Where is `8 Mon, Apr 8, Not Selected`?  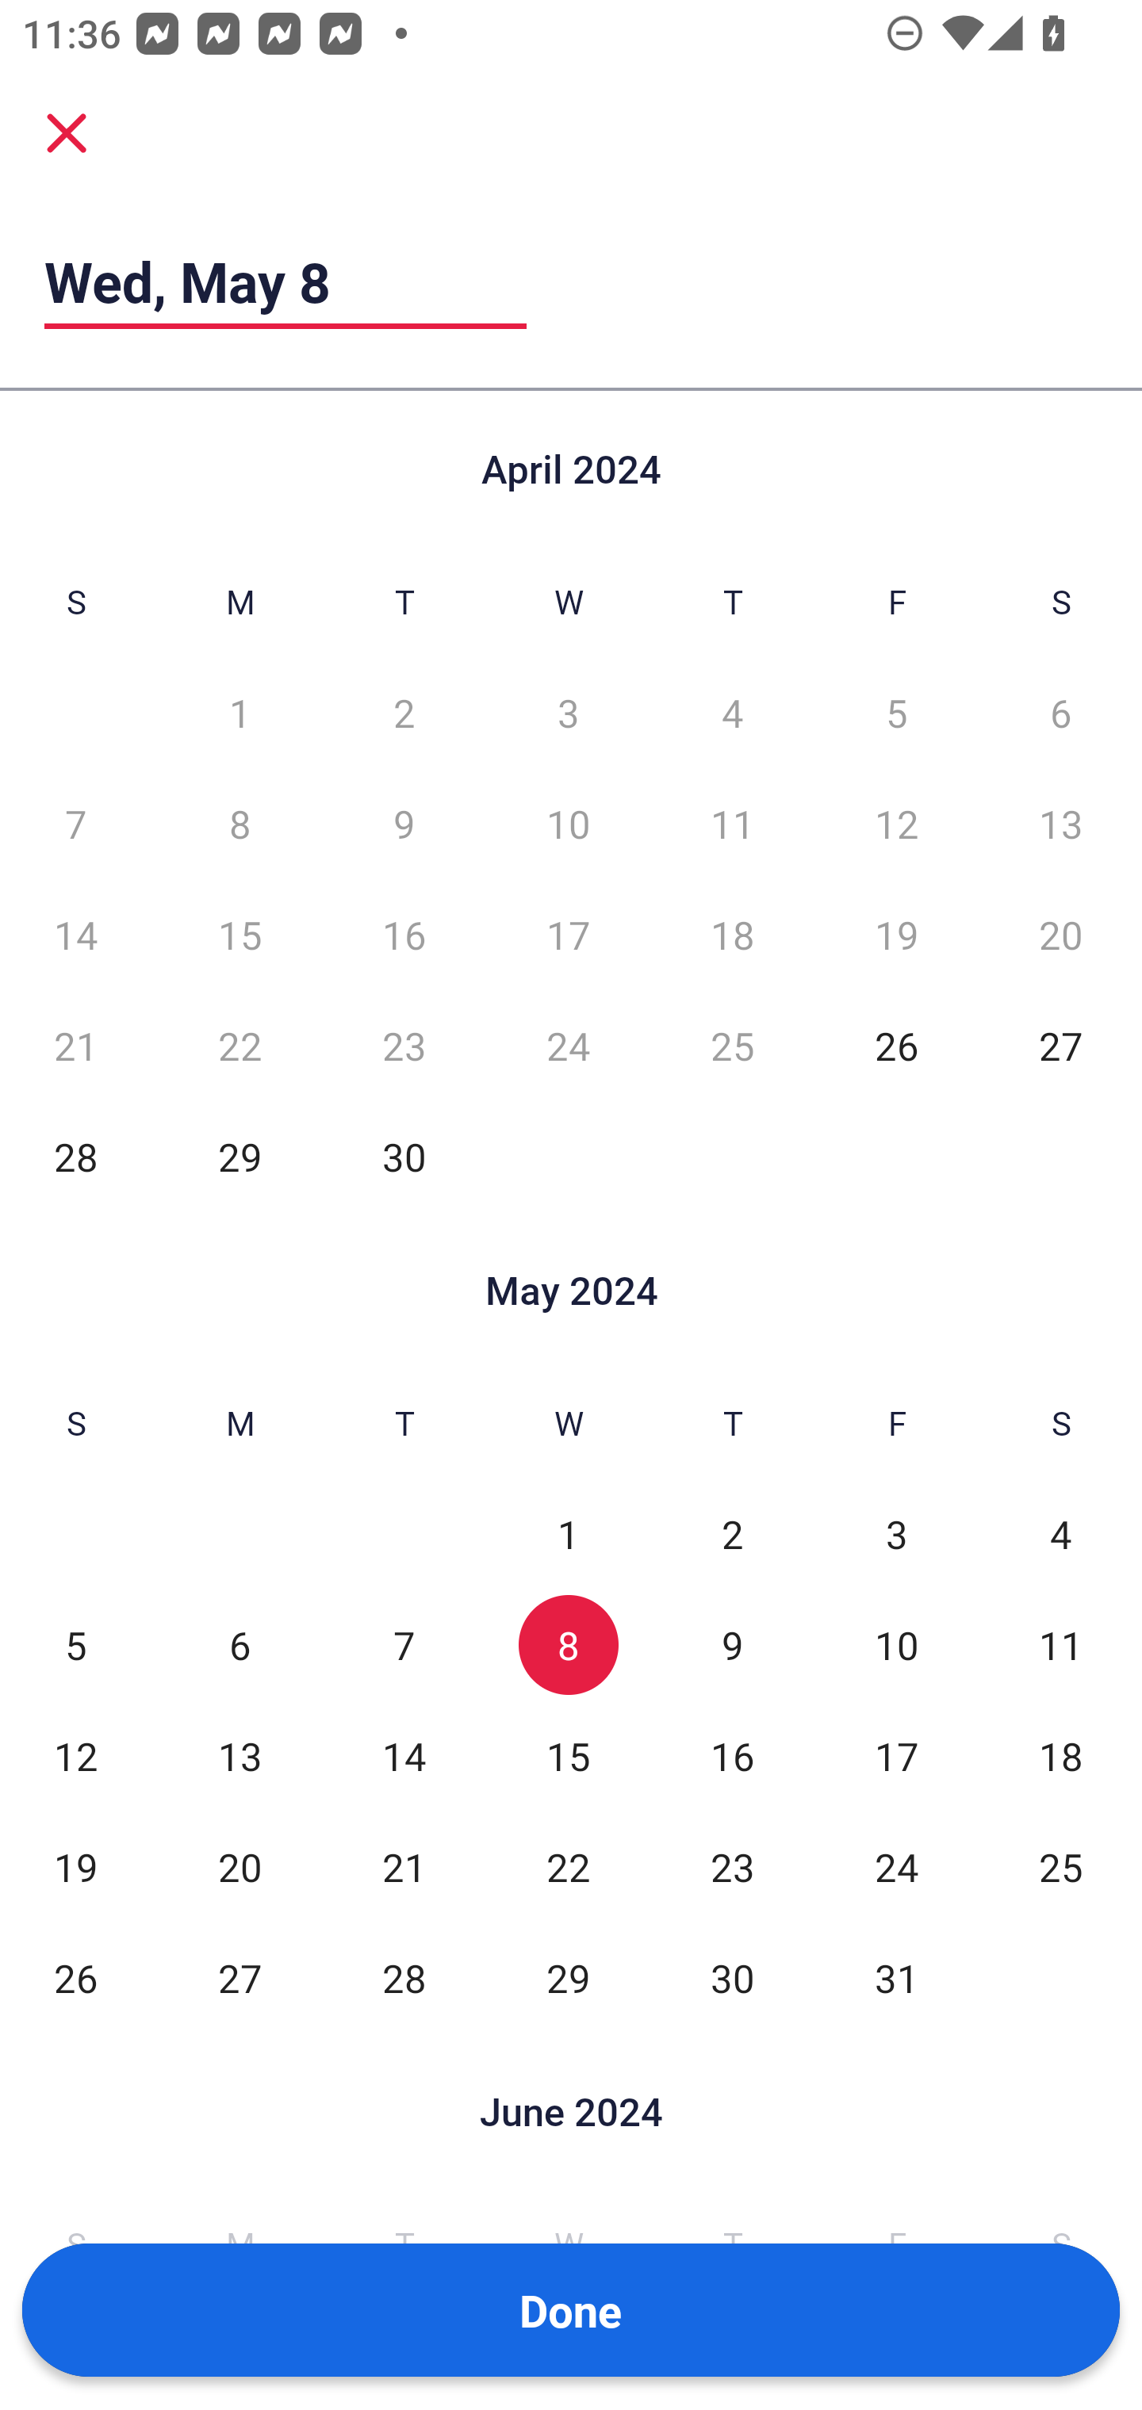
8 Mon, Apr 8, Not Selected is located at coordinates (240, 824).